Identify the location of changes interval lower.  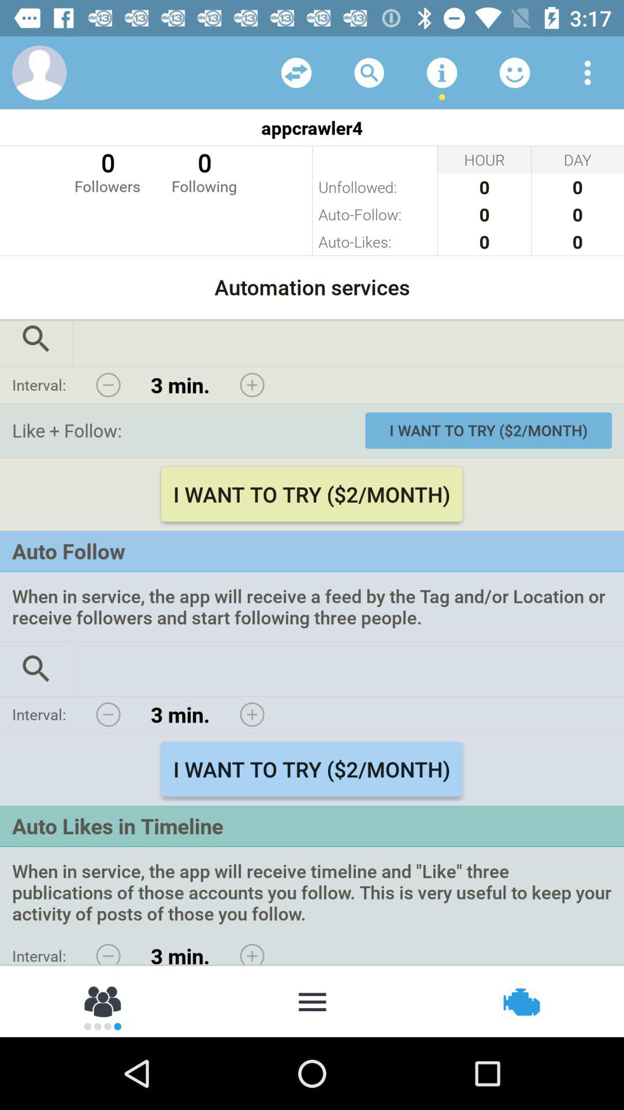
(108, 715).